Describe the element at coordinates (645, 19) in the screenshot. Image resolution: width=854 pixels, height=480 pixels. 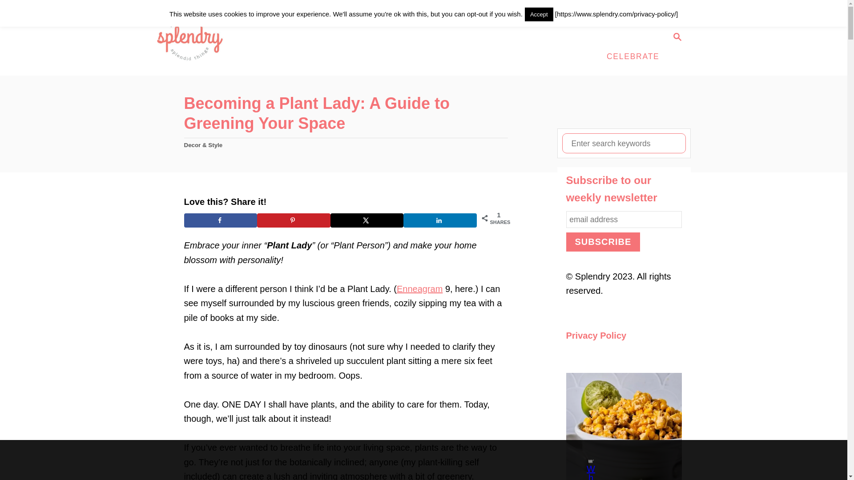
I see `LIVING` at that location.